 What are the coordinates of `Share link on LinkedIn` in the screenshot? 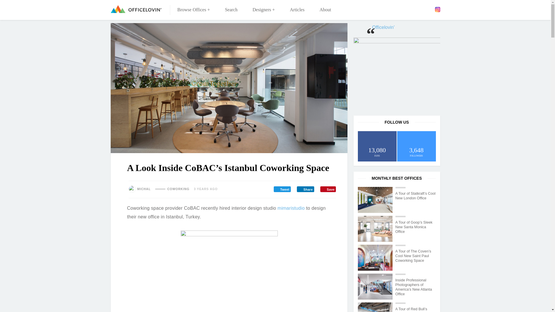 It's located at (305, 189).